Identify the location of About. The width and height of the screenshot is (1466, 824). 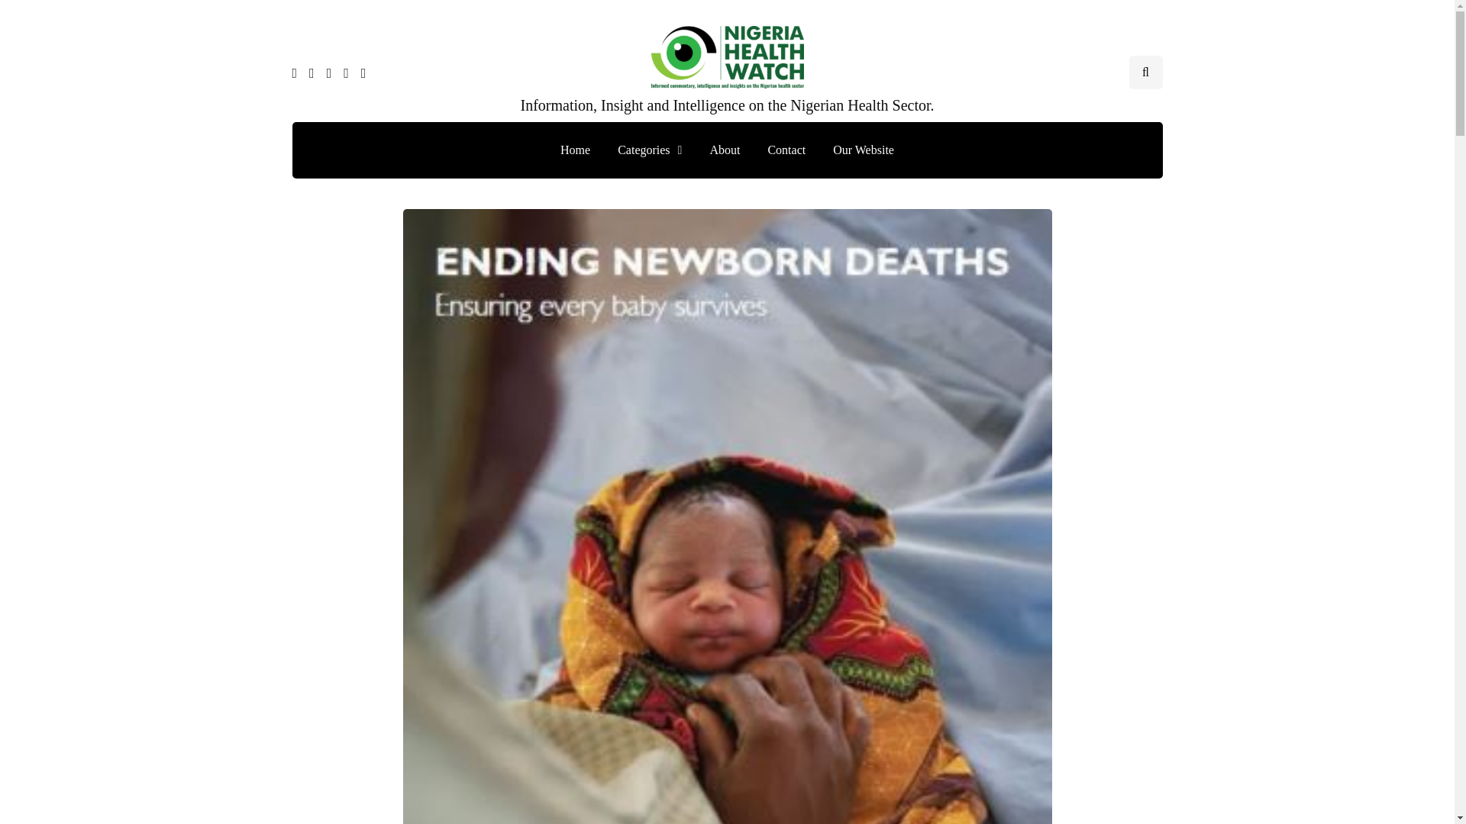
(724, 150).